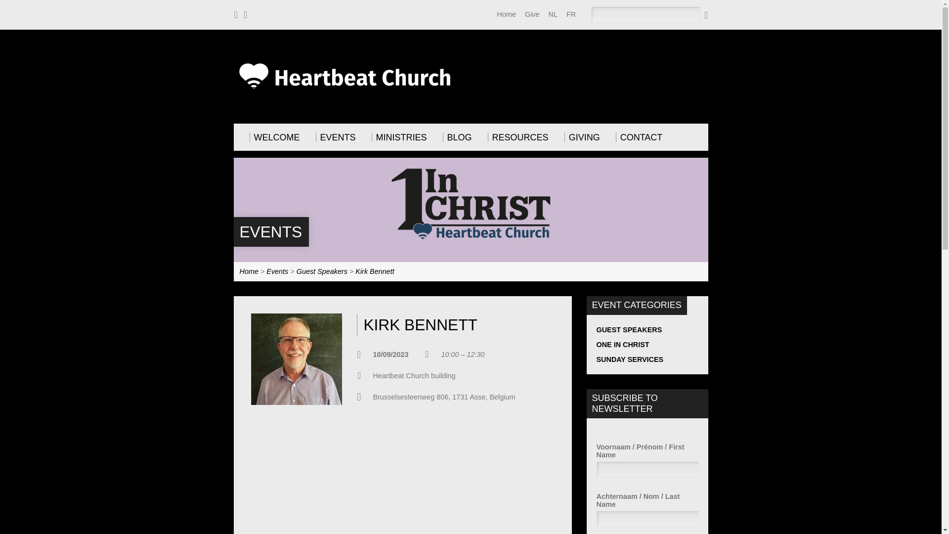 The image size is (949, 534). Describe the element at coordinates (507, 14) in the screenshot. I see `Home` at that location.